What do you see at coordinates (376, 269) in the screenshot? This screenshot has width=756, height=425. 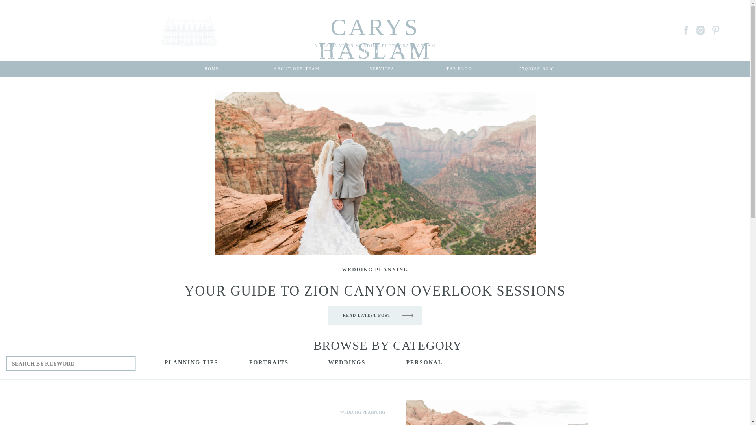 I see `WEDDING PLANNING` at bounding box center [376, 269].